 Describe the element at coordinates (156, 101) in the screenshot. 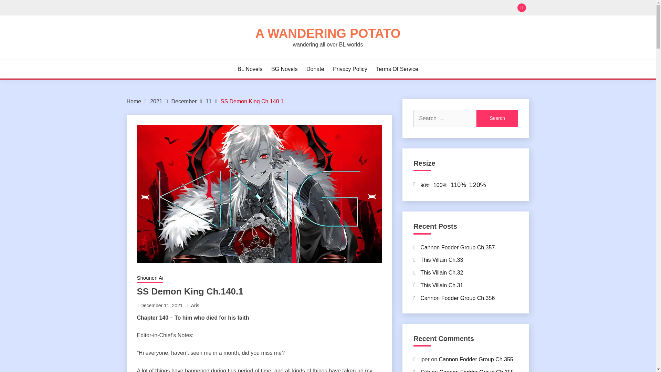

I see `2021` at that location.